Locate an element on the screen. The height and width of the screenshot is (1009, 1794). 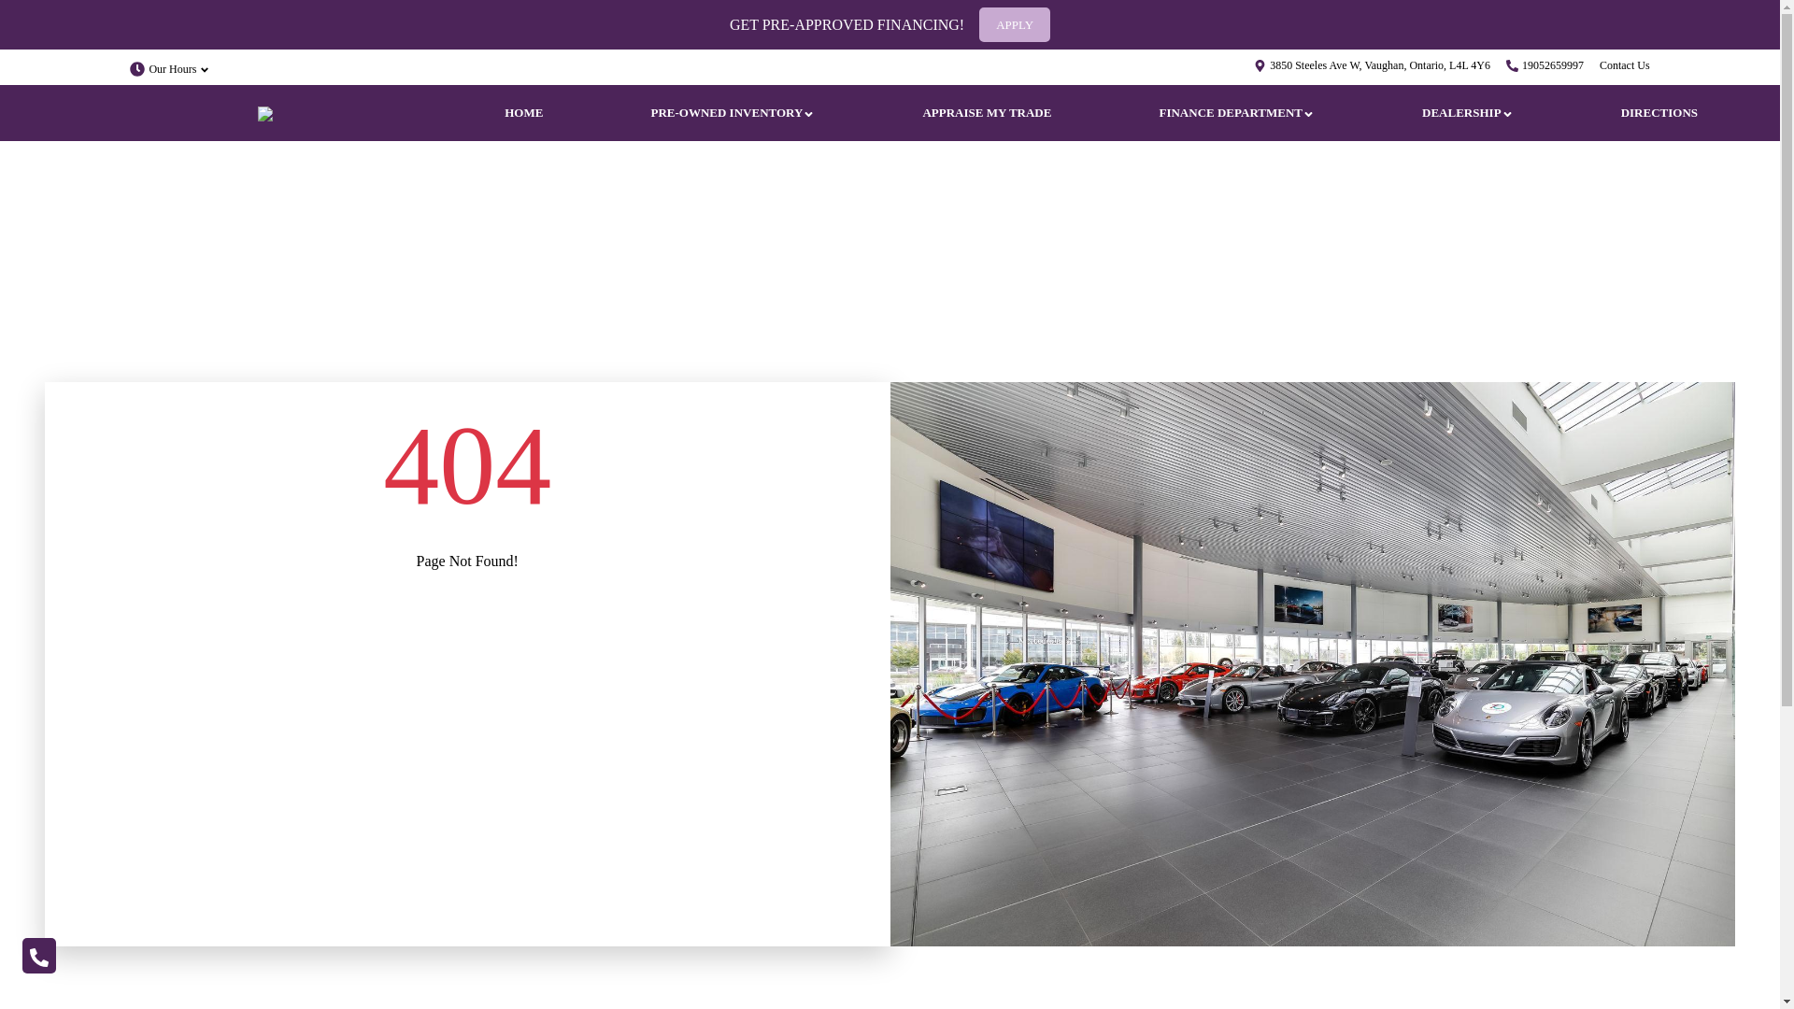
3850 Steeles Ave W, Vaughan, Ontario, L4L 4Y6 is located at coordinates (1380, 65).